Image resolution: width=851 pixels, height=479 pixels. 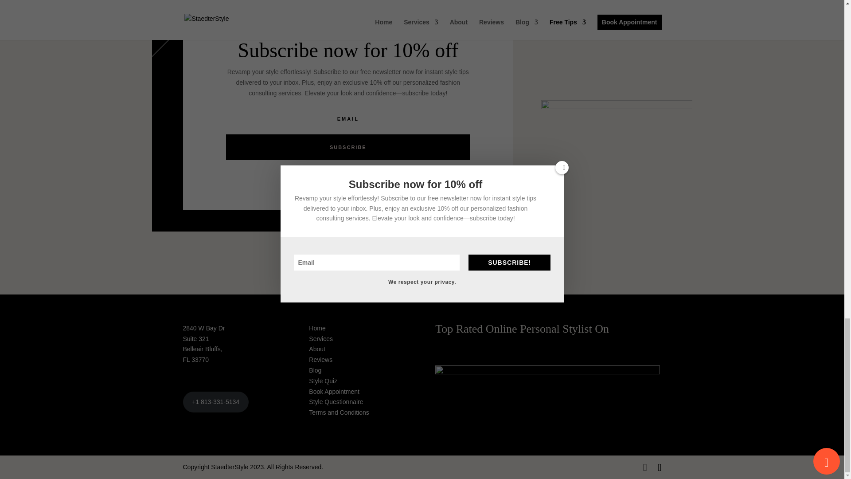 I want to click on Services, so click(x=320, y=339).